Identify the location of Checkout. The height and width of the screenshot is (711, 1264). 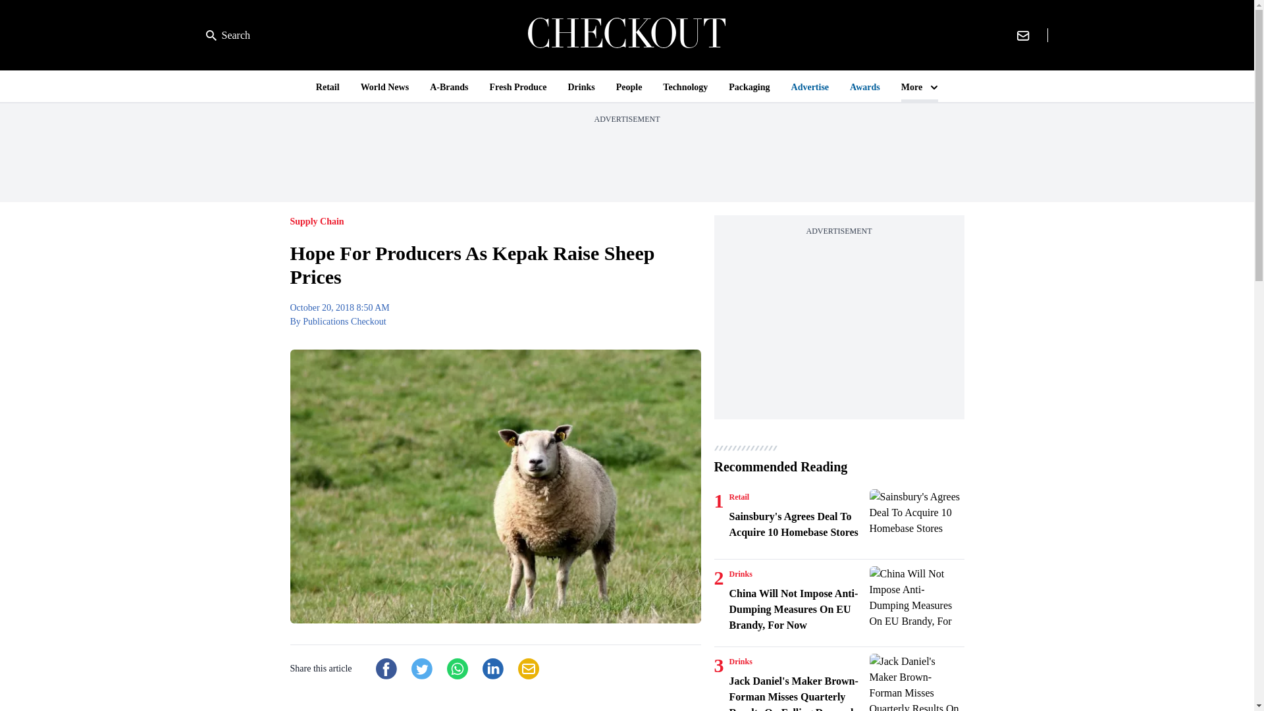
(627, 35).